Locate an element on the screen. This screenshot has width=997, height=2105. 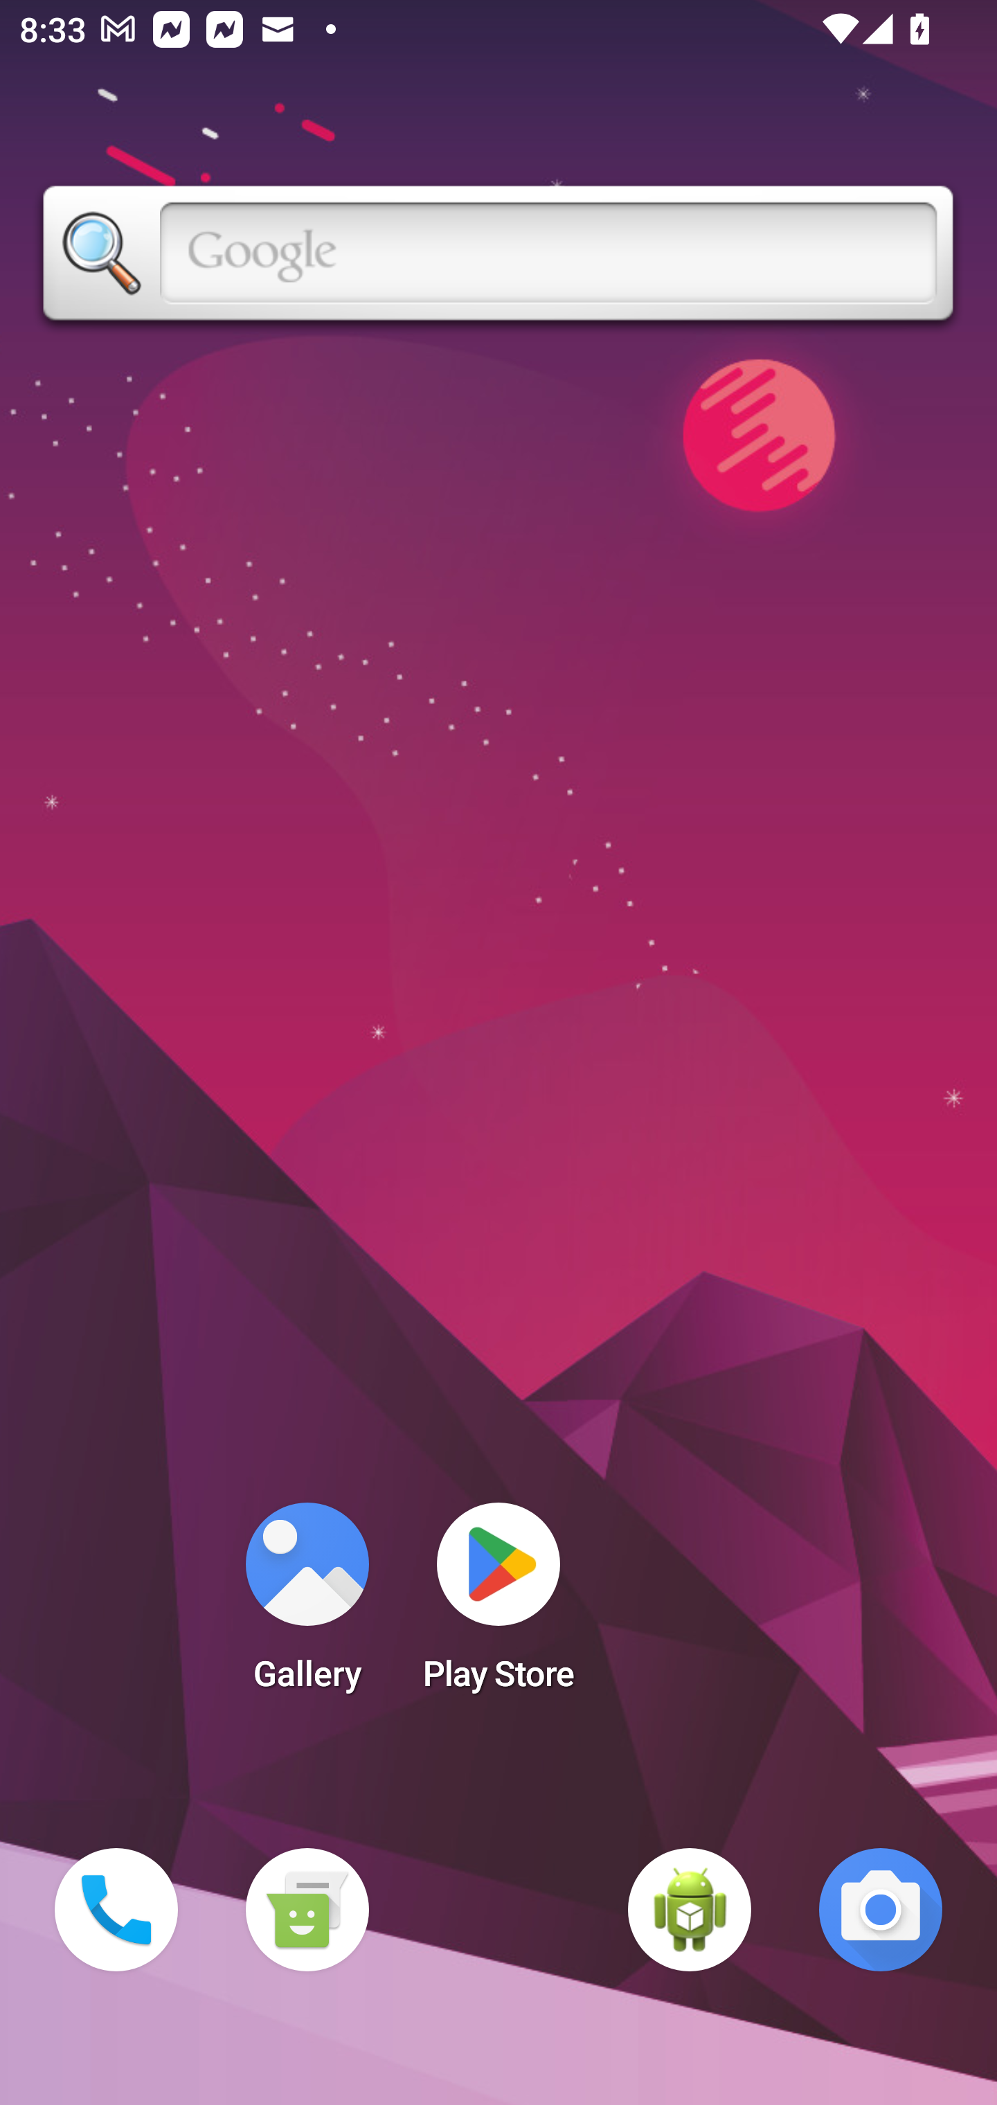
WebView Browser Tester is located at coordinates (690, 1910).